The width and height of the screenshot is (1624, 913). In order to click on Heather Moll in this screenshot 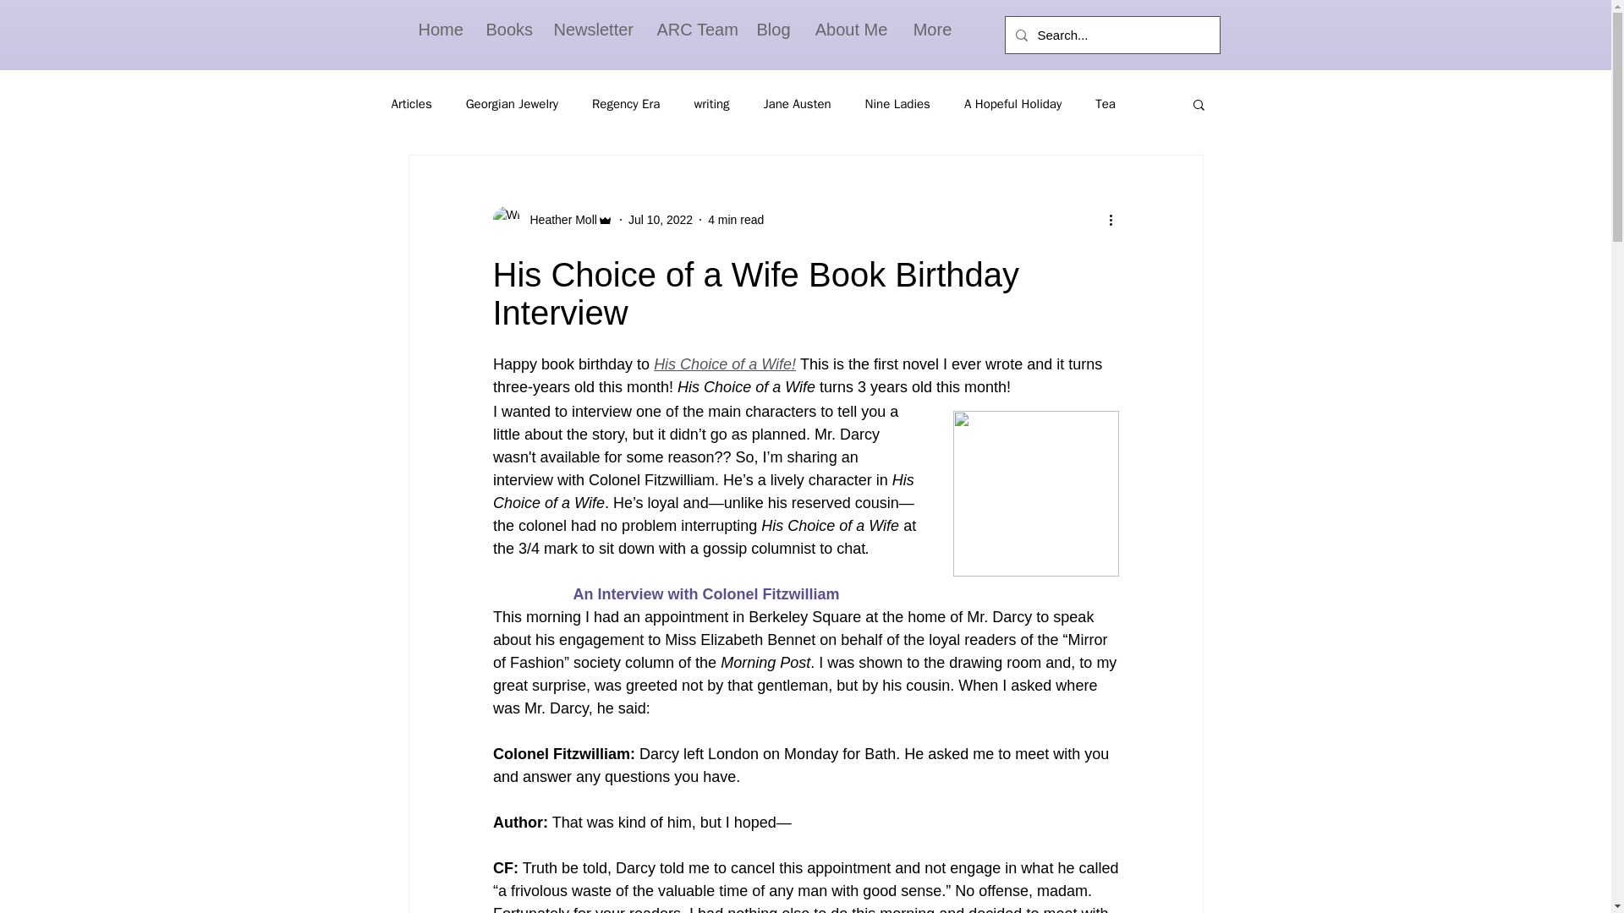, I will do `click(557, 220)`.